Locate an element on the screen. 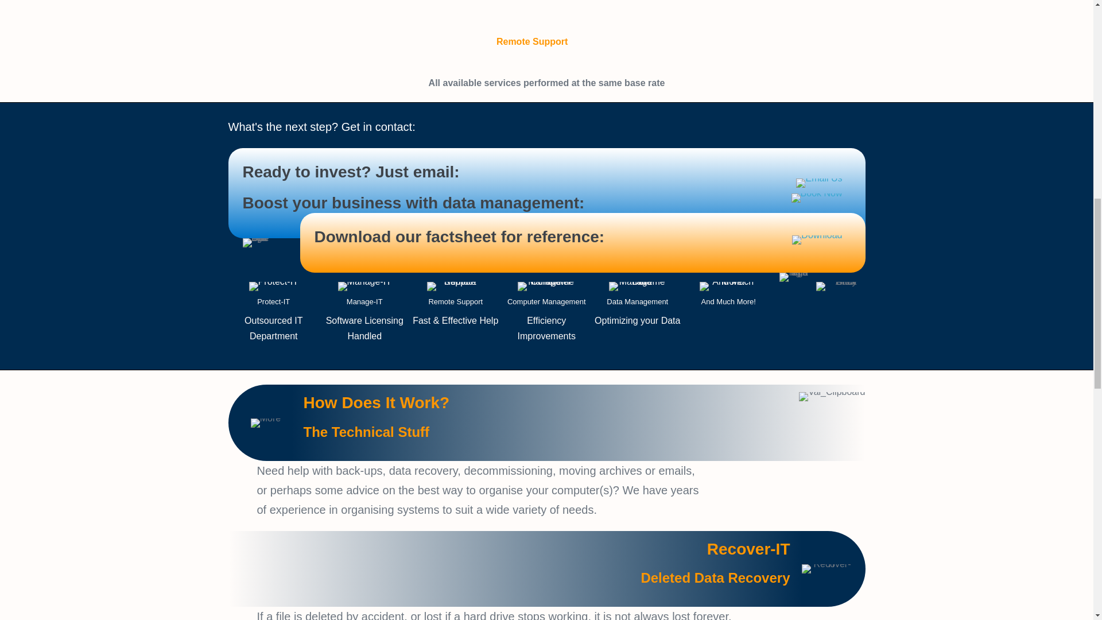  Speech Bubble Left Triangle is located at coordinates (257, 242).